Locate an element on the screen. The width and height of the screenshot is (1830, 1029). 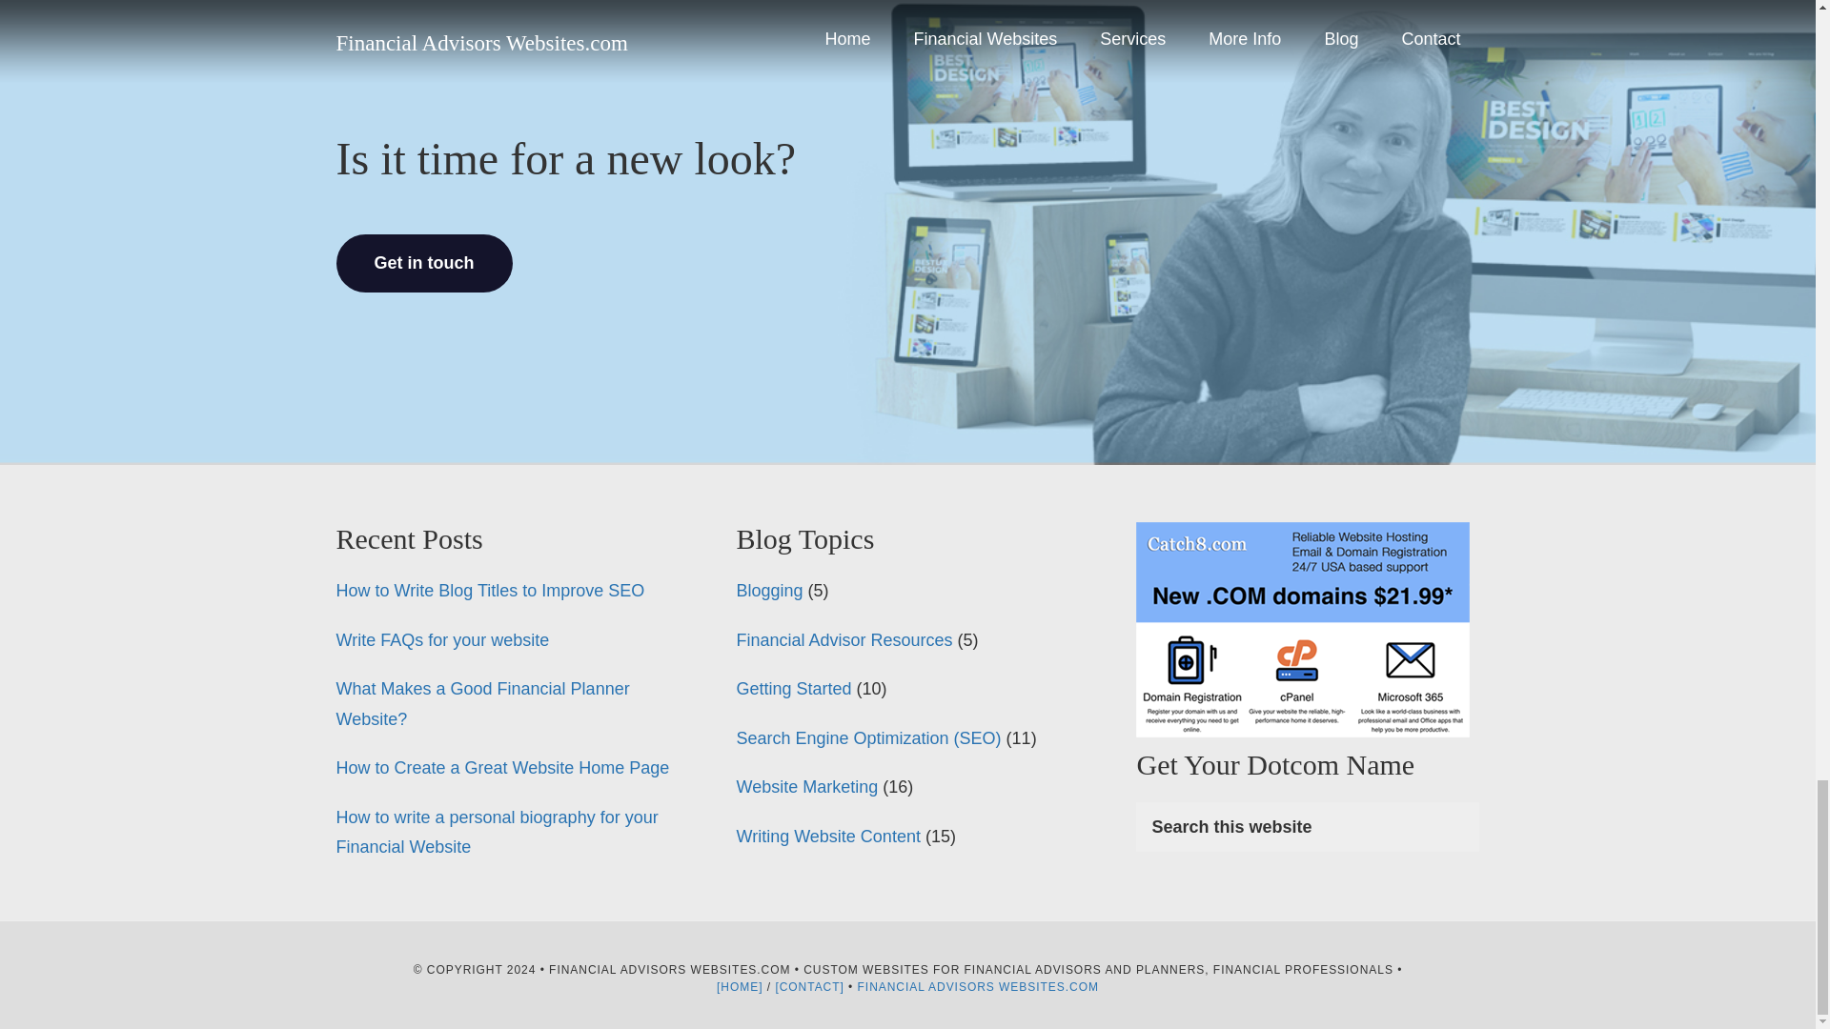
How to write a personal biography for your Financial Website is located at coordinates (496, 832).